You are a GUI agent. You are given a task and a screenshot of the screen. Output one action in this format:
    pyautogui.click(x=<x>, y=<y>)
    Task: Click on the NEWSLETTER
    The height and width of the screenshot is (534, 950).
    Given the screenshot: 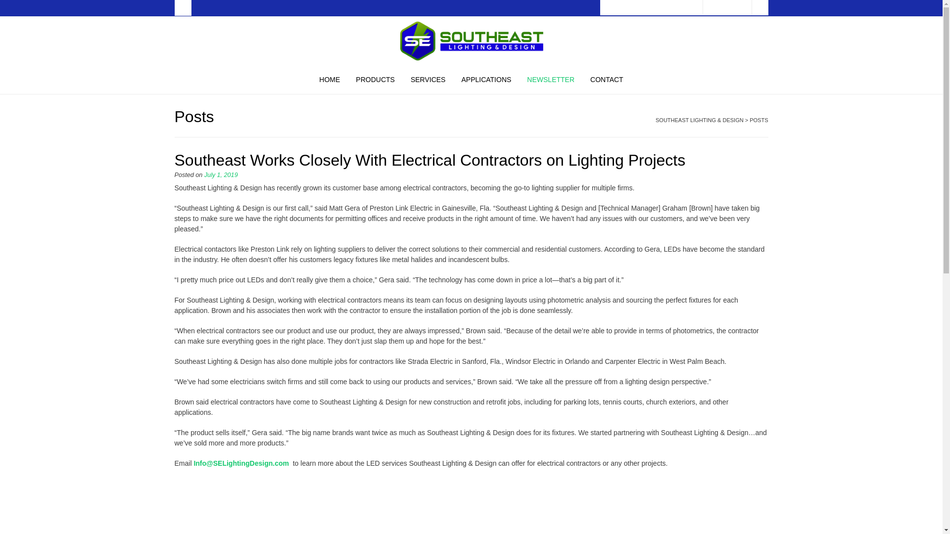 What is the action you would take?
    pyautogui.click(x=550, y=81)
    